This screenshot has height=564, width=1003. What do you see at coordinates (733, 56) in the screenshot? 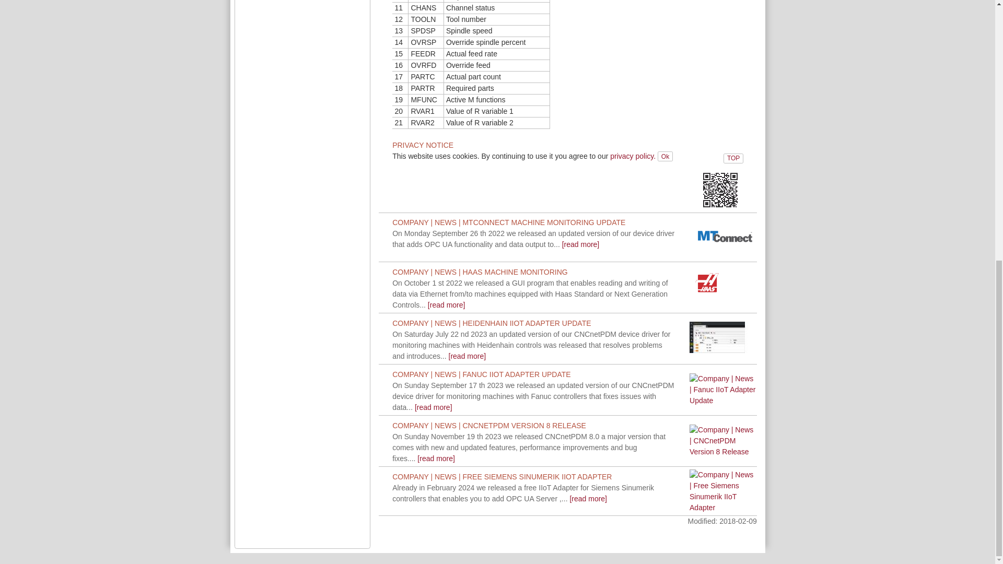
I see `Goto top of page` at bounding box center [733, 56].